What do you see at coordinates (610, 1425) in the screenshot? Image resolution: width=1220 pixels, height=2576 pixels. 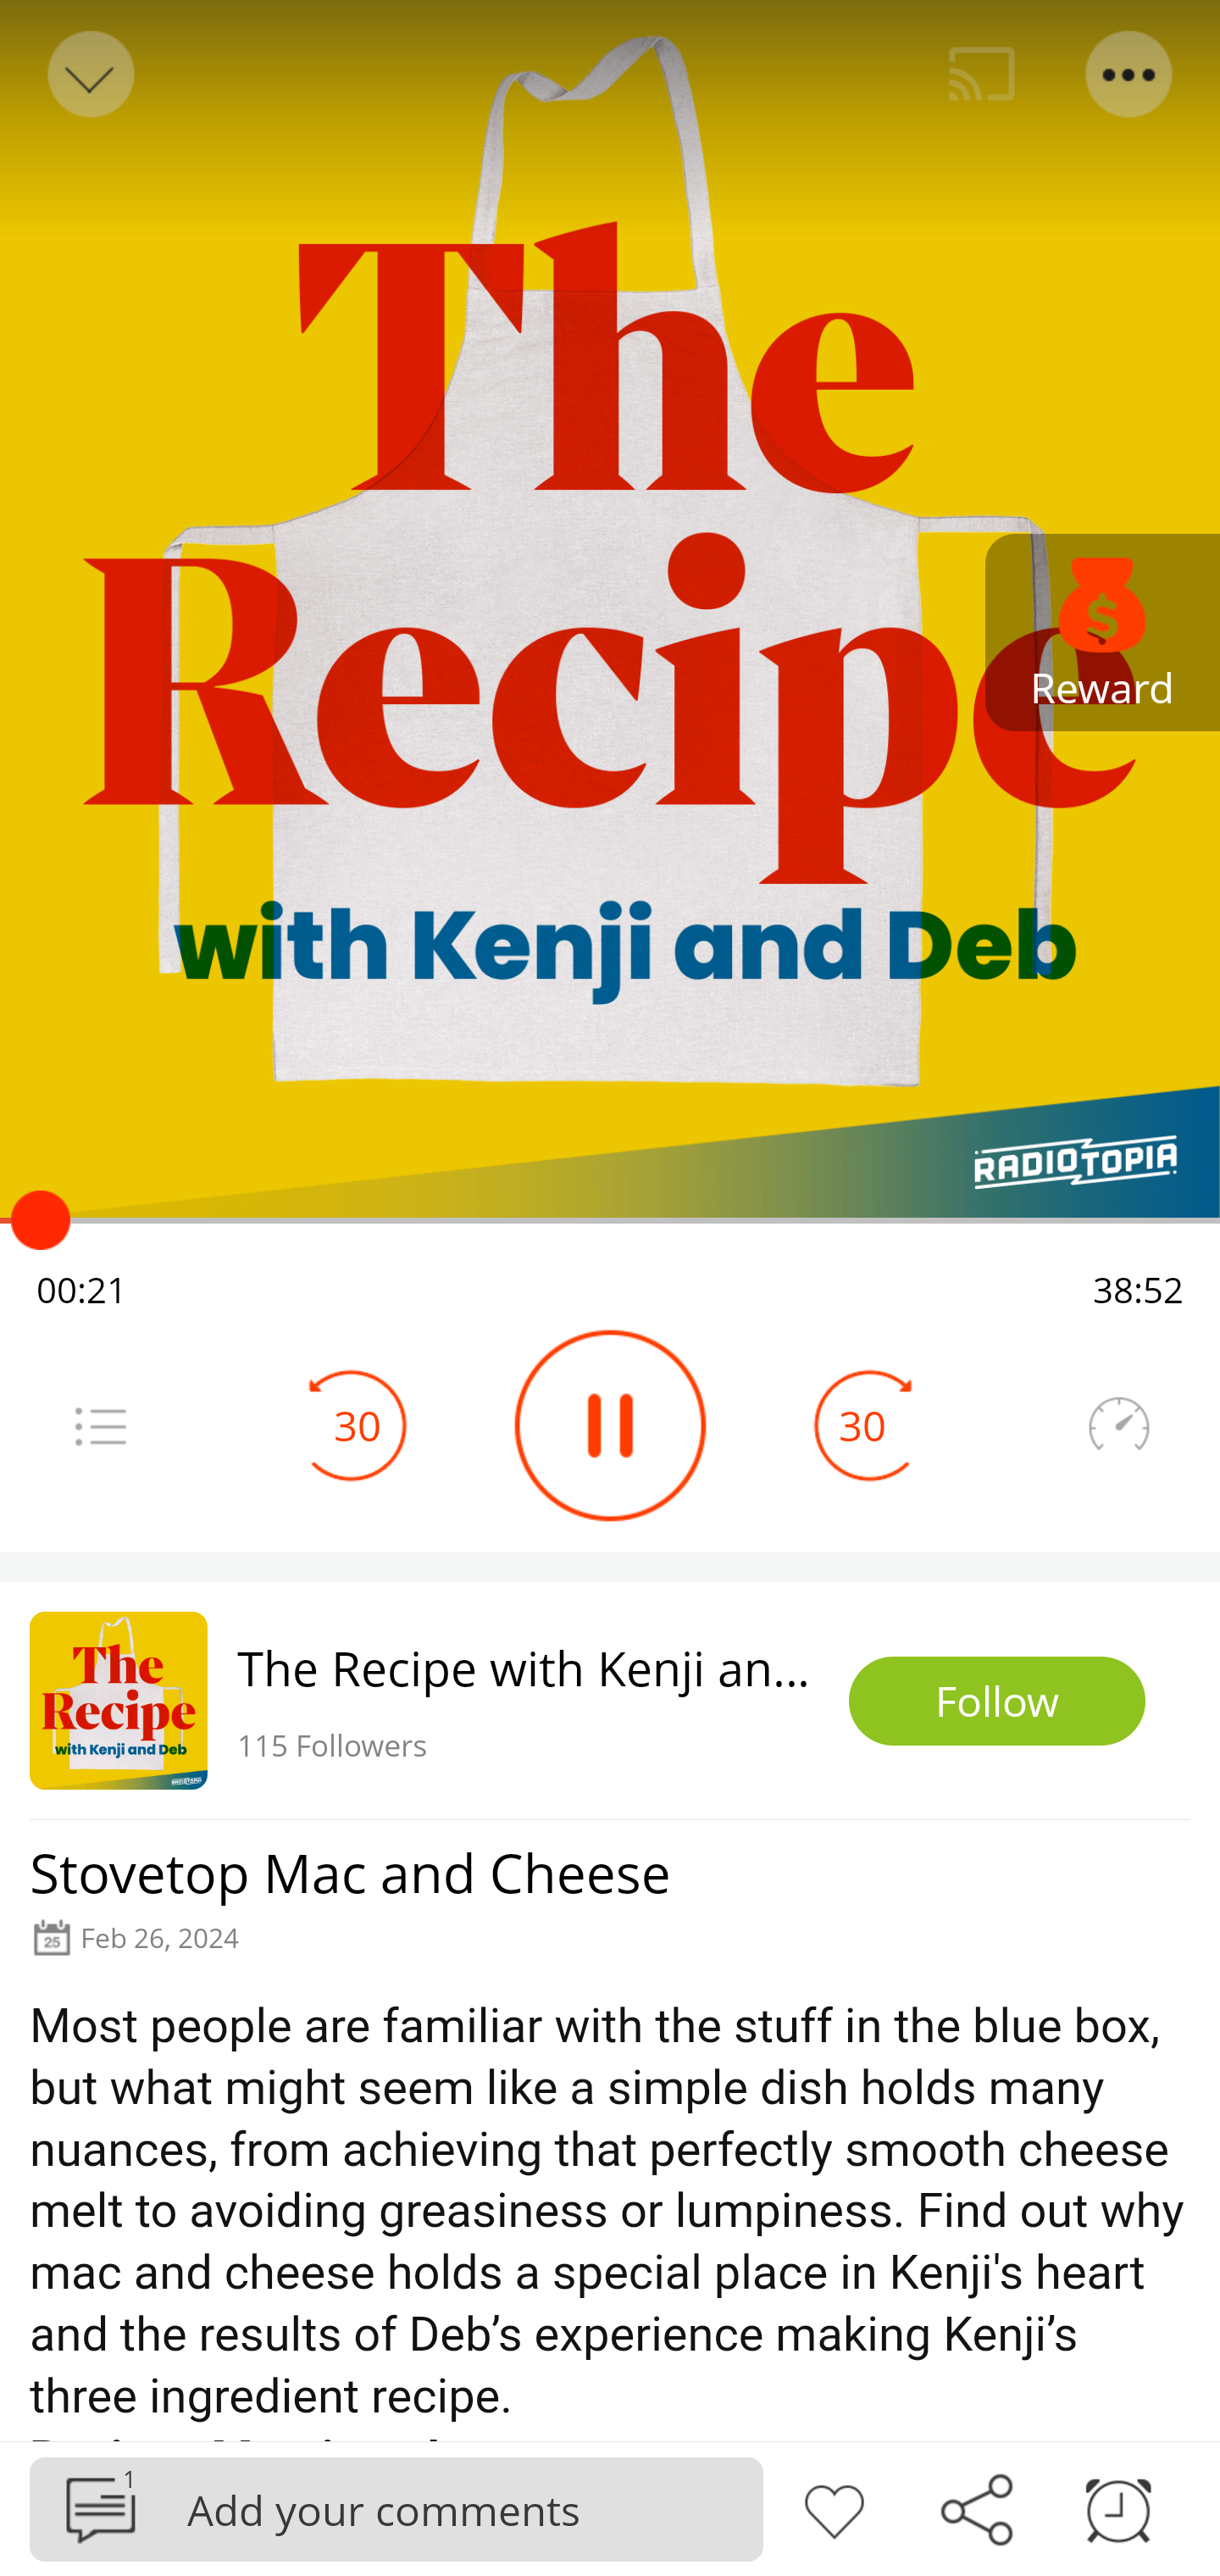 I see `Play` at bounding box center [610, 1425].